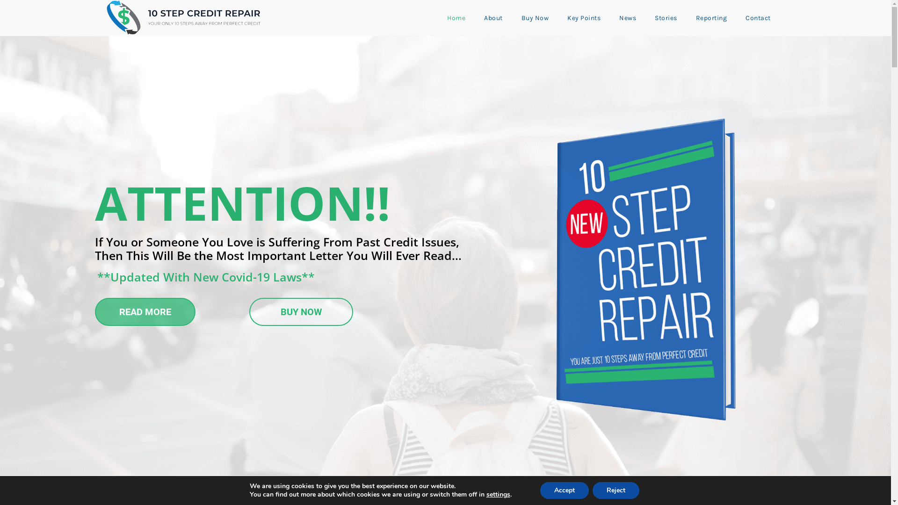 The image size is (898, 505). Describe the element at coordinates (456, 18) in the screenshot. I see `Home` at that location.